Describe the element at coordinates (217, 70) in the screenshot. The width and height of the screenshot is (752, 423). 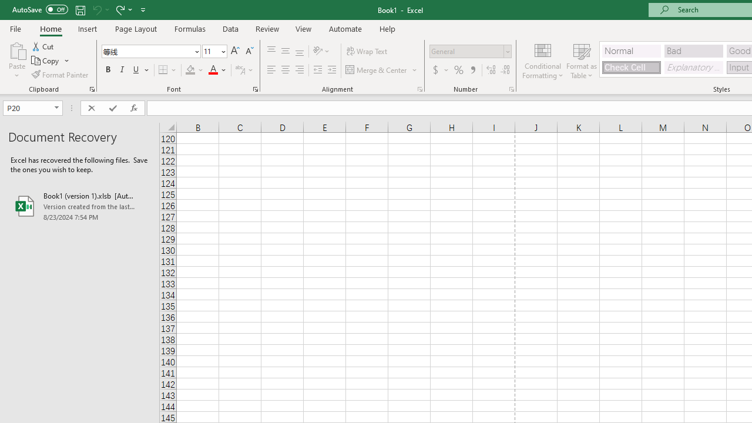
I see `Font Color` at that location.